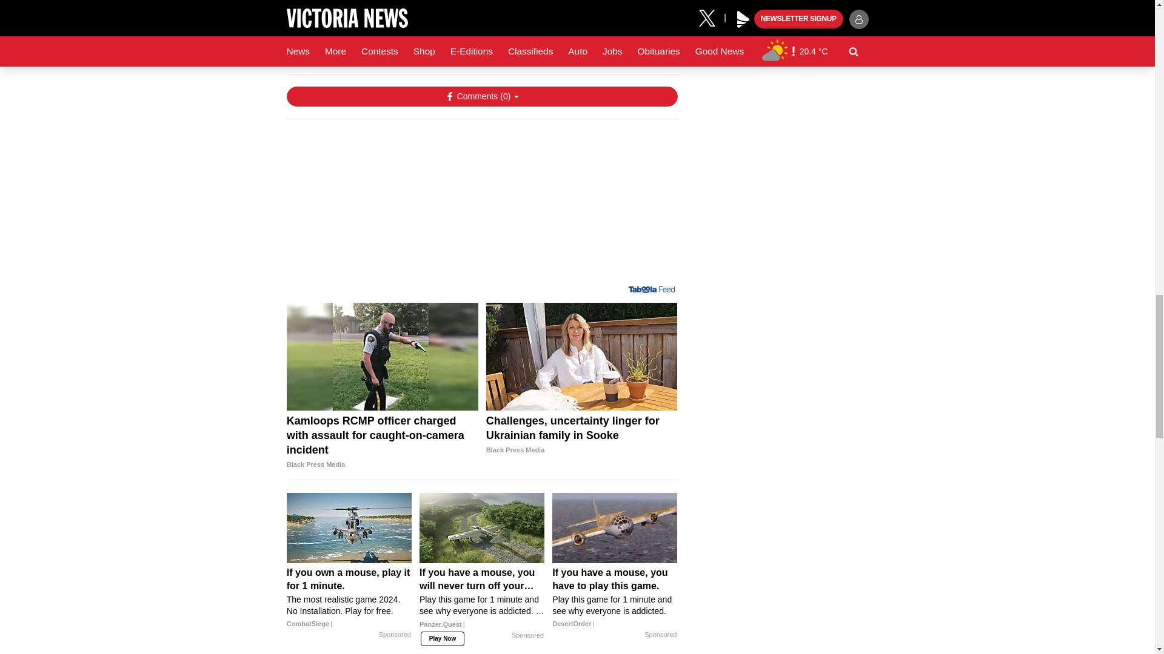 The width and height of the screenshot is (1164, 654). What do you see at coordinates (349, 598) in the screenshot?
I see `If you own a mouse, play it for 1 minute.` at bounding box center [349, 598].